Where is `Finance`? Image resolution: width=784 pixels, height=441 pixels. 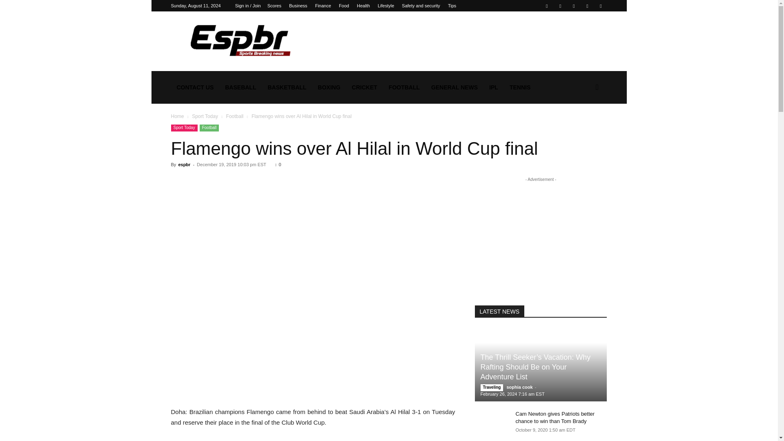
Finance is located at coordinates (323, 6).